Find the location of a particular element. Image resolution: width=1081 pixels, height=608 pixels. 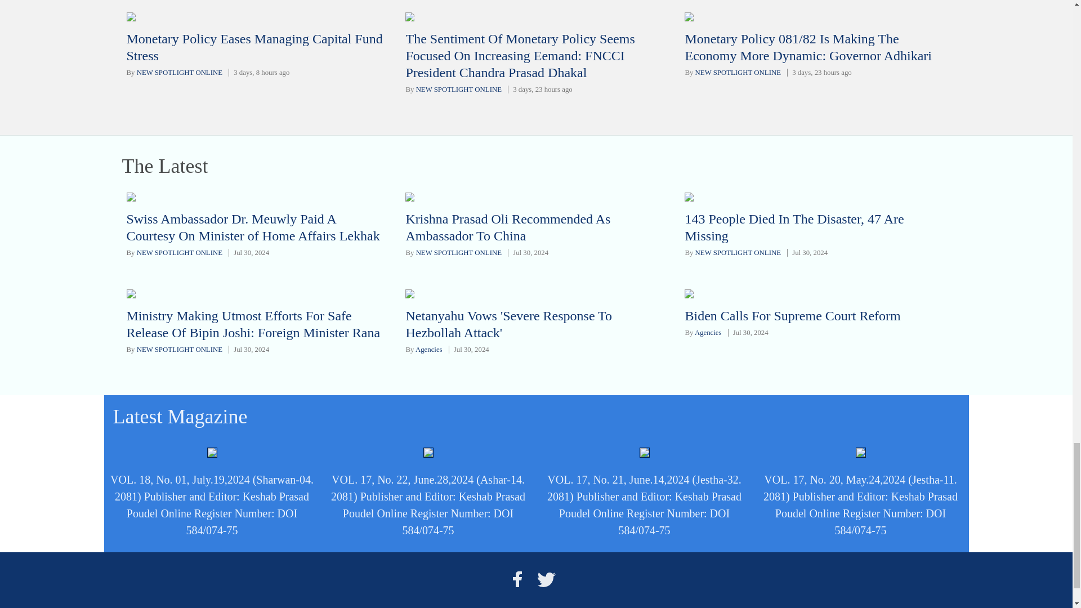

NEW SPOTLIGHT ONLINE is located at coordinates (180, 73).